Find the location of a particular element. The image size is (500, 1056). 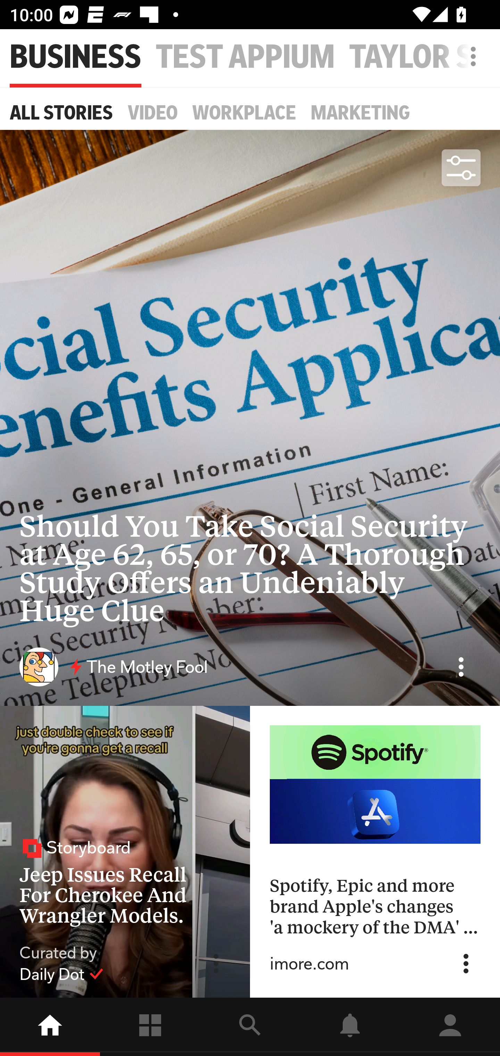

Following is located at coordinates (150, 1027).